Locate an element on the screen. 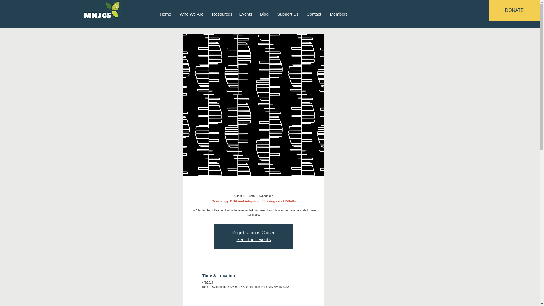 The width and height of the screenshot is (544, 306). Who We Are is located at coordinates (192, 14).